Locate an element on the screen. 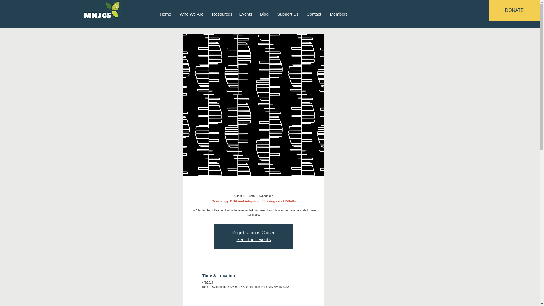 The width and height of the screenshot is (544, 306). Who We Are is located at coordinates (192, 14).